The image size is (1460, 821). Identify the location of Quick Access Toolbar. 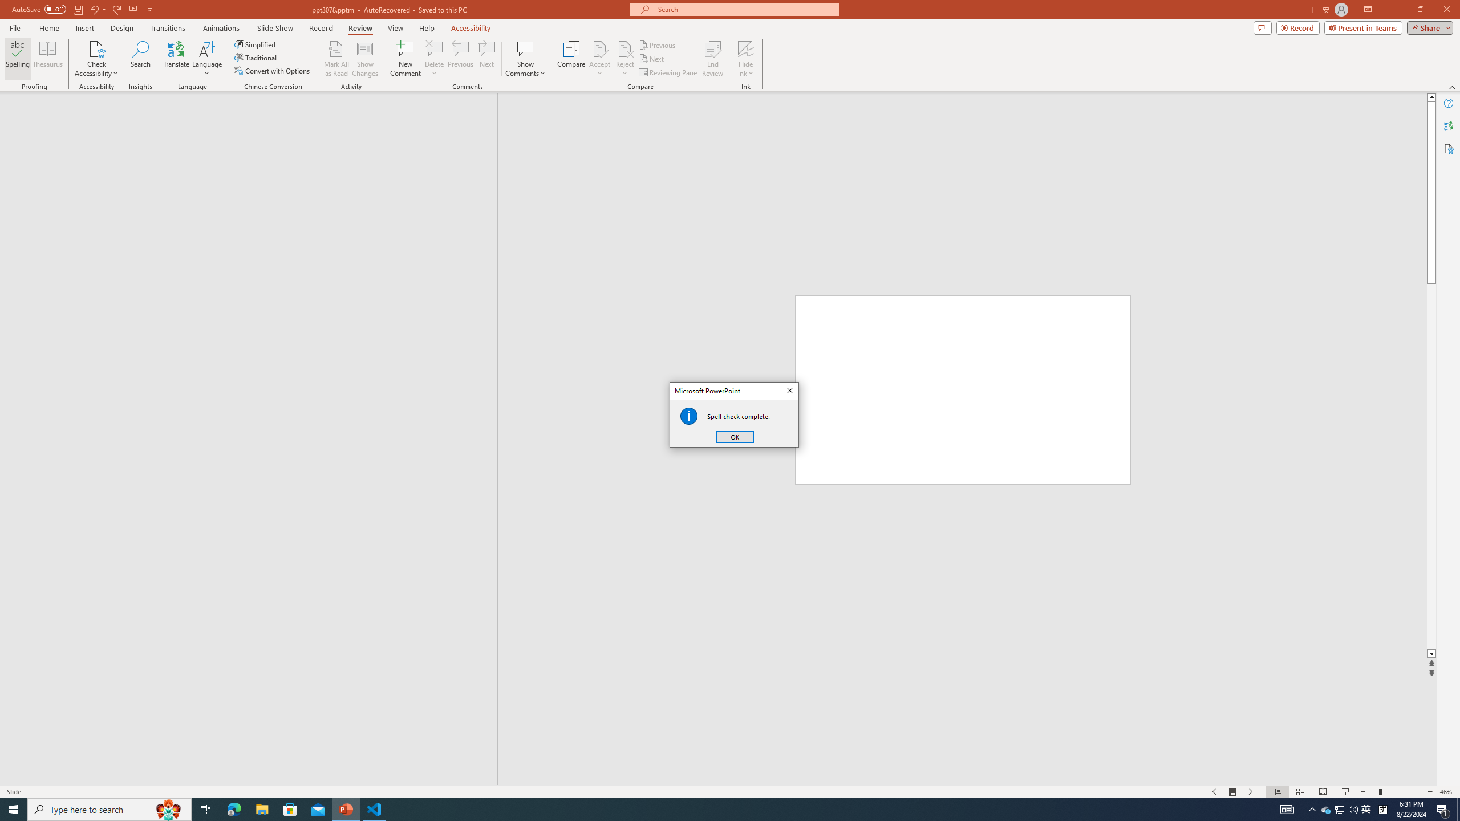
(83, 10).